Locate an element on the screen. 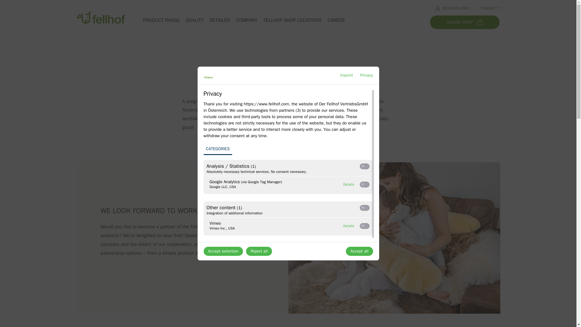 The height and width of the screenshot is (327, 581). Link to privacy policy is located at coordinates (366, 75).